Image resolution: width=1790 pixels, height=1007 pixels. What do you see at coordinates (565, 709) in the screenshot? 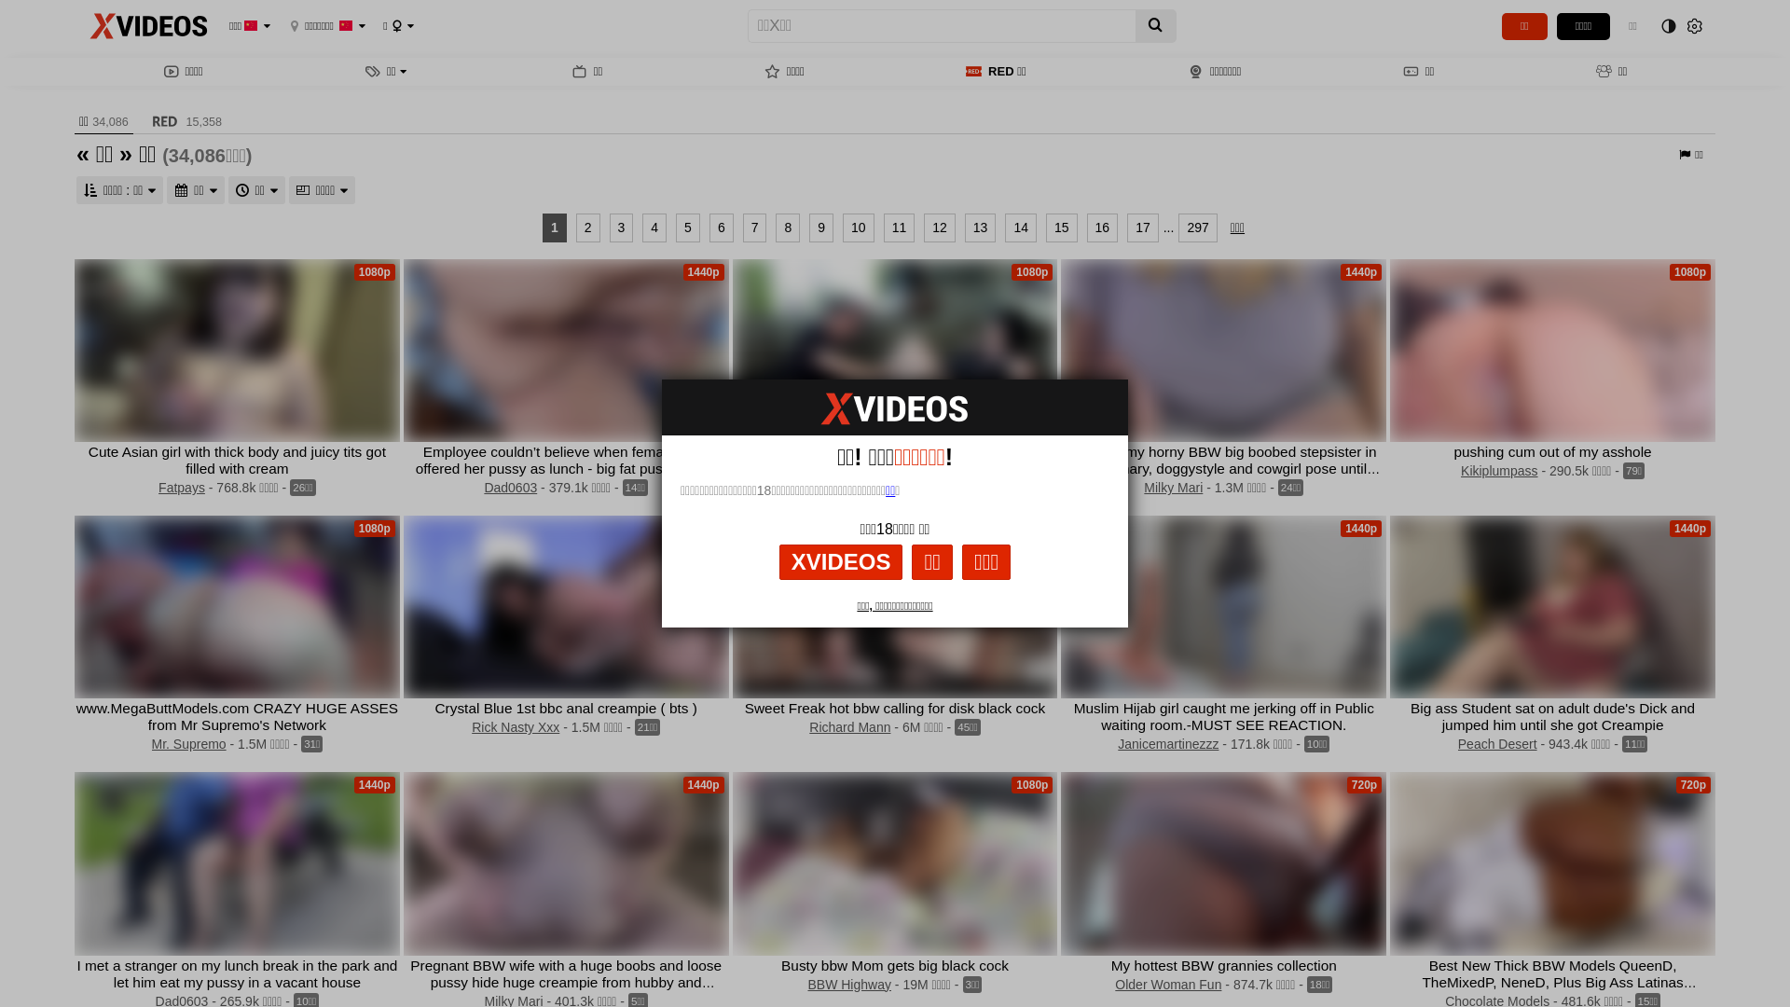
I see `Crystal Blue 1st bbc anal creampie ( bts )` at bounding box center [565, 709].